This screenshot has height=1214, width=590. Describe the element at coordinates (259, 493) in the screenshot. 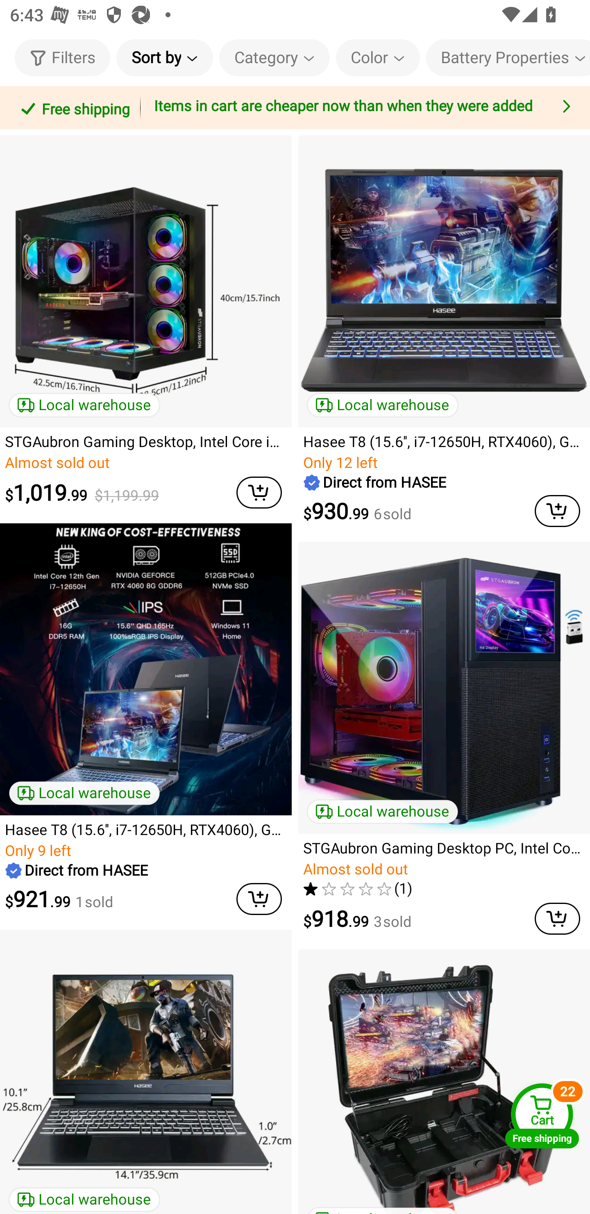

I see `cart delete` at that location.